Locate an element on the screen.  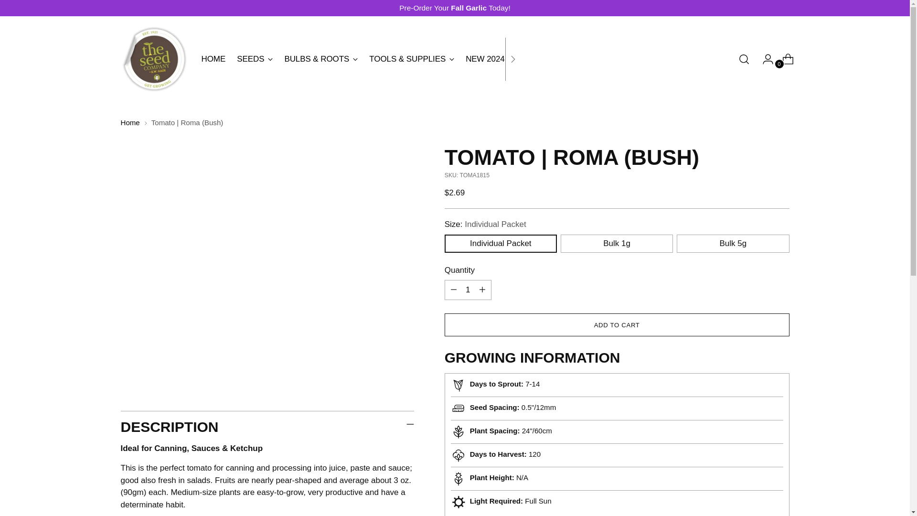
SEEDS is located at coordinates (254, 59).